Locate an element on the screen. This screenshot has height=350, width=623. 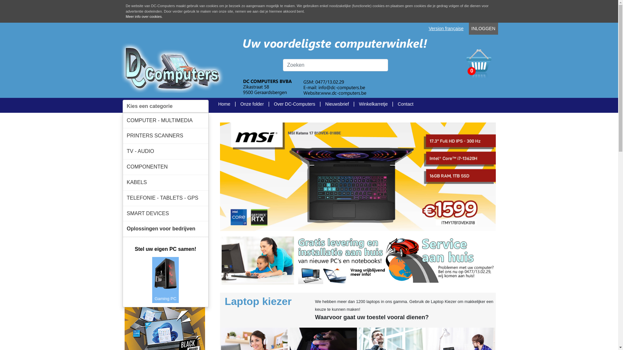
Contact is located at coordinates (406, 104).